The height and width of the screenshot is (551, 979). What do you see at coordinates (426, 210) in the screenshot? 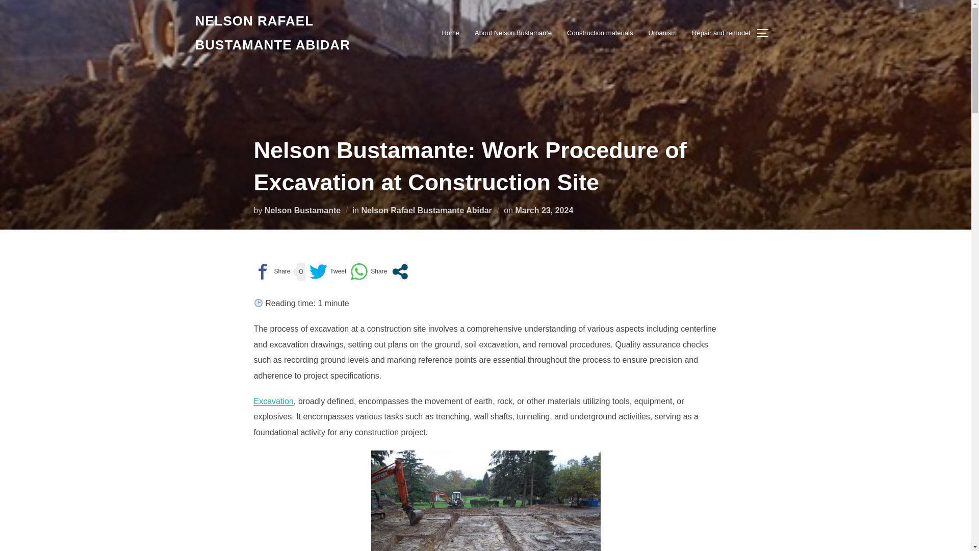
I see `Nelson Rafael Bustamante Abidar` at bounding box center [426, 210].